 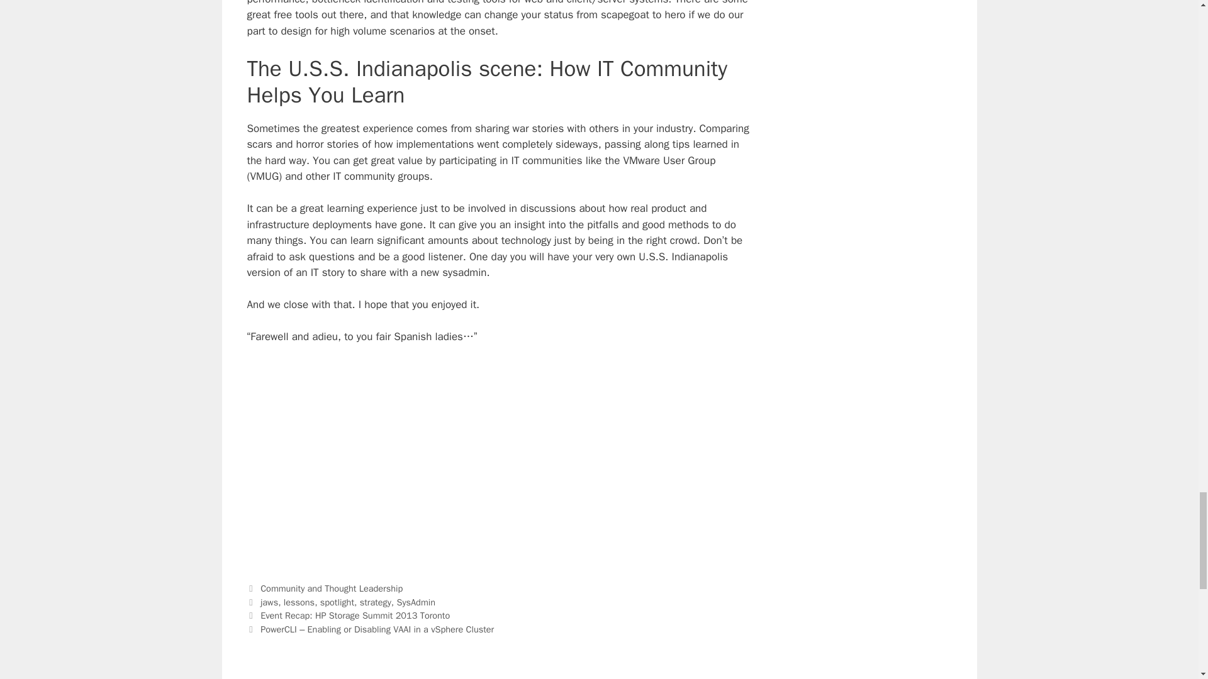 I want to click on Community and Thought Leadership, so click(x=331, y=588).